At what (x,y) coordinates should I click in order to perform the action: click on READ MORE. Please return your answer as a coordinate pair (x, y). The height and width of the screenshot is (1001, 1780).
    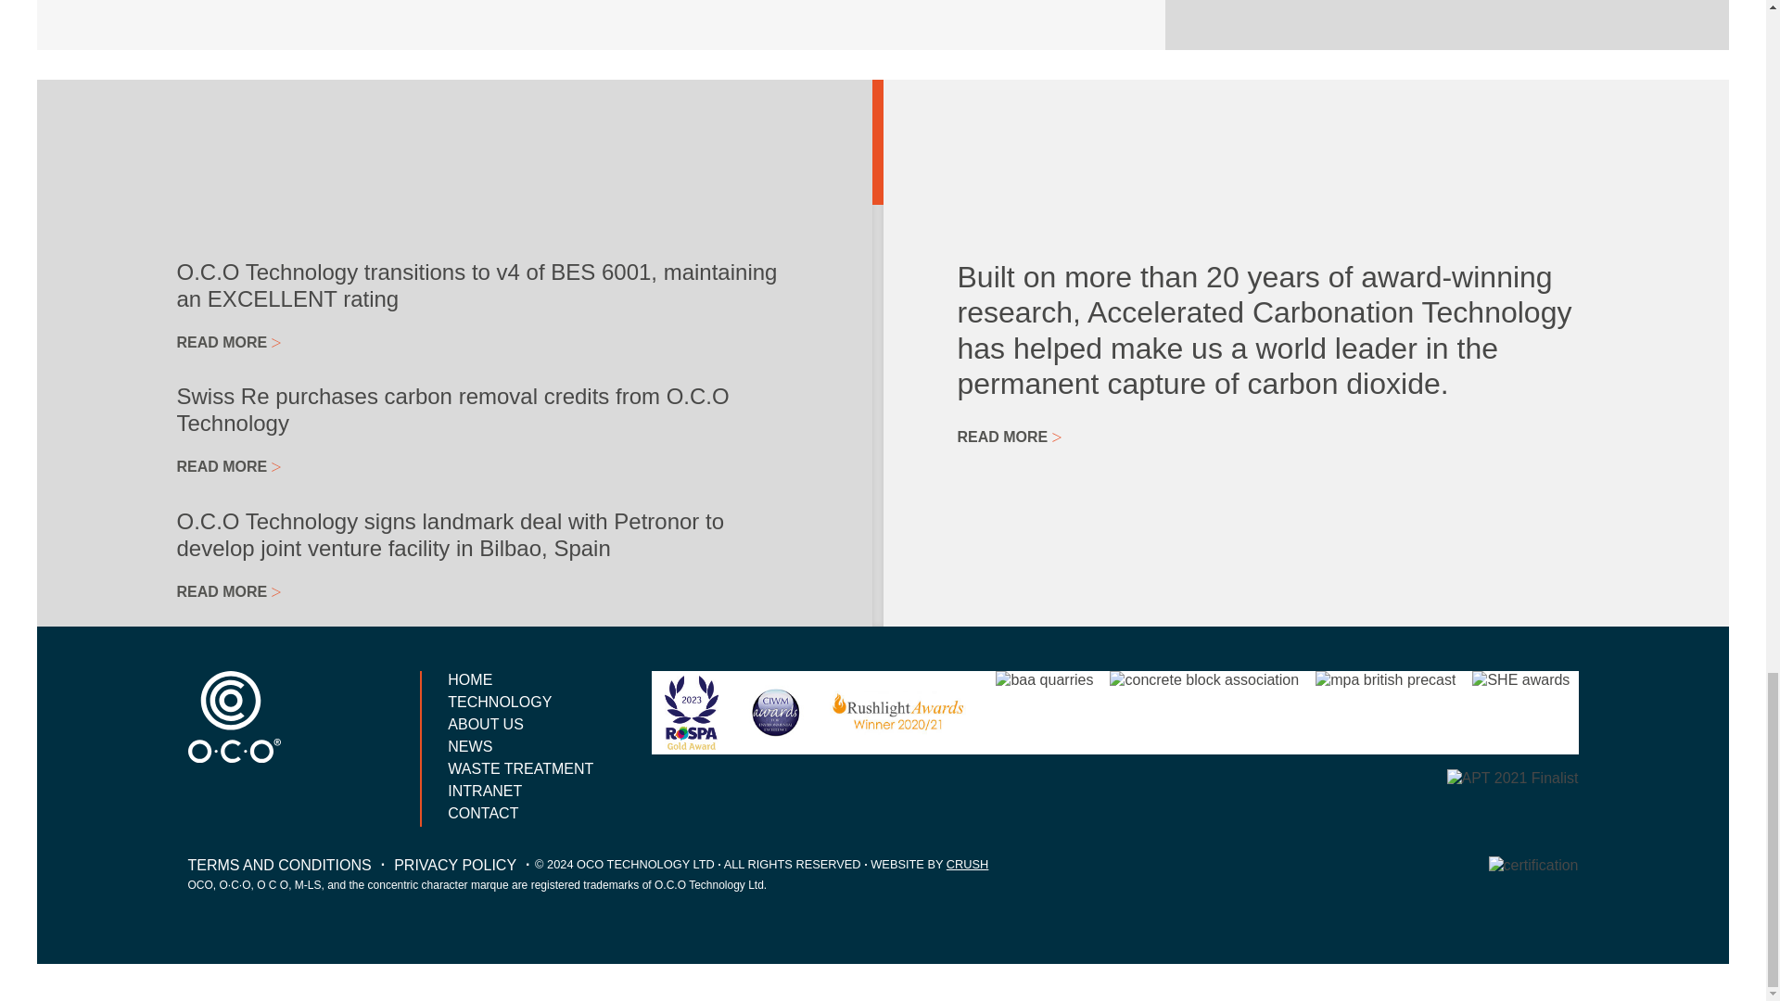
    Looking at the image, I should click on (228, 884).